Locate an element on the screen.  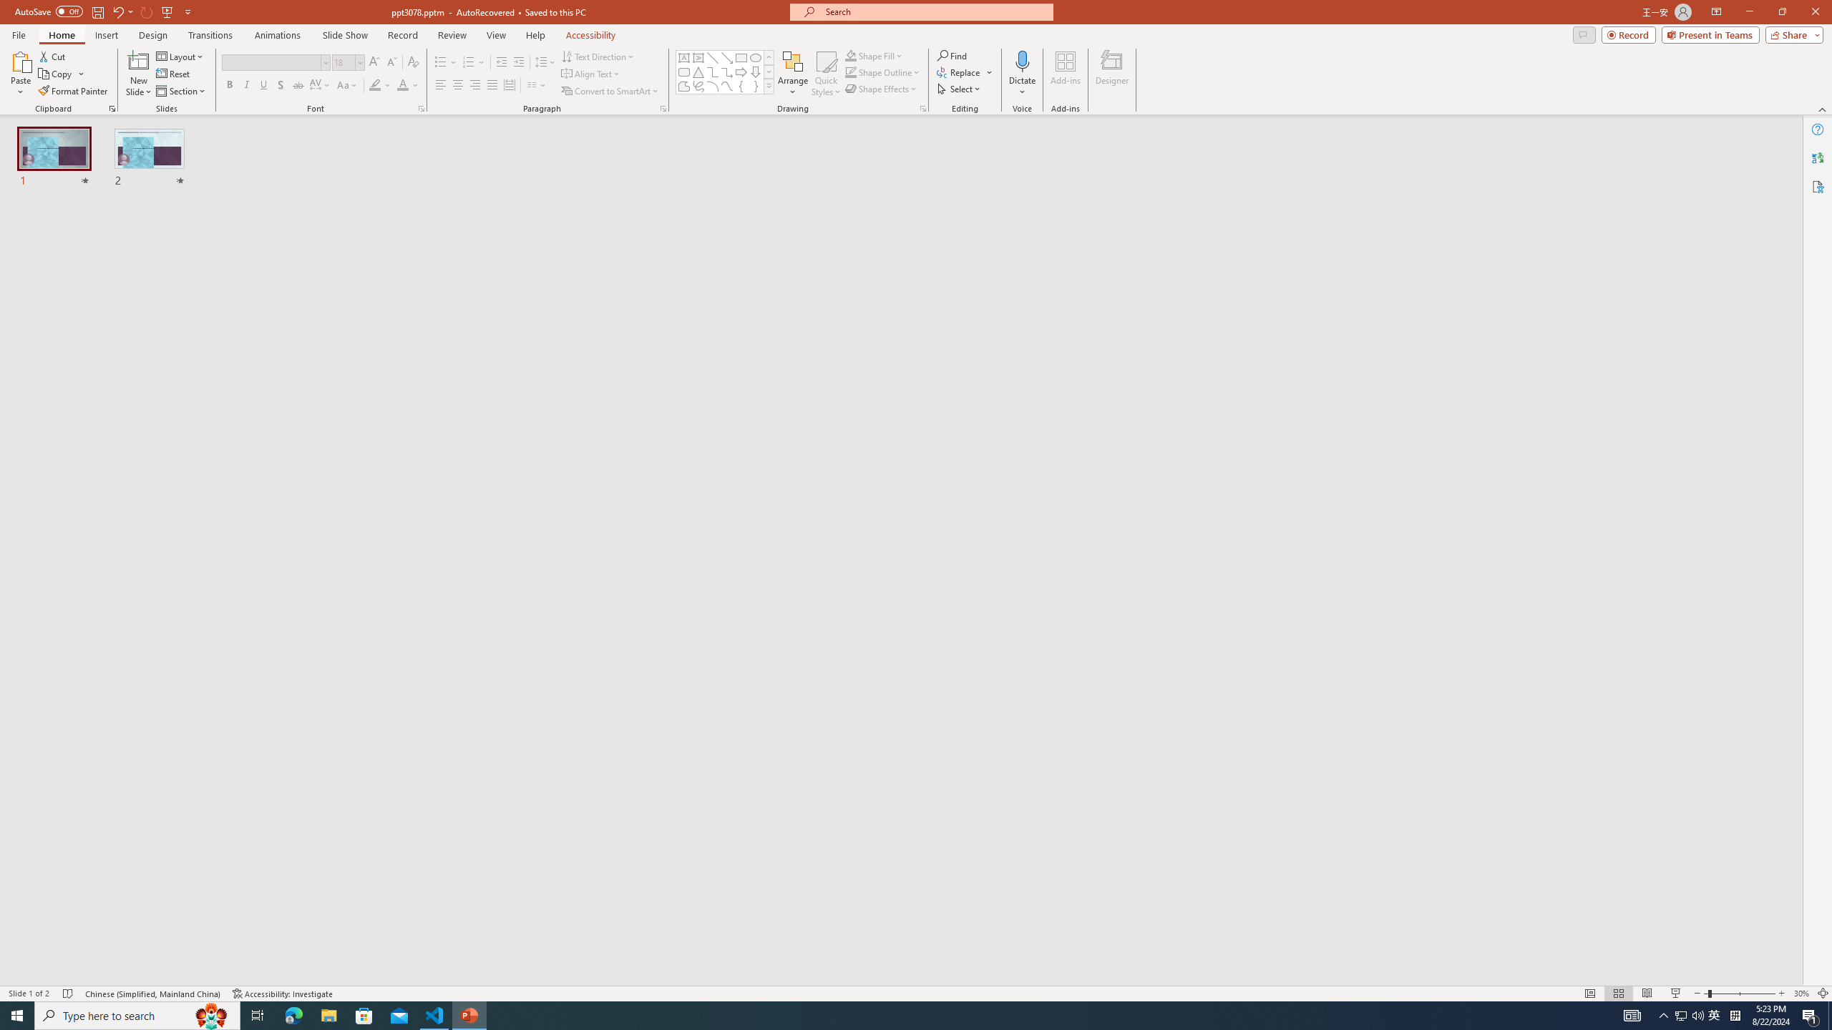
Freeform: Shape is located at coordinates (684, 86).